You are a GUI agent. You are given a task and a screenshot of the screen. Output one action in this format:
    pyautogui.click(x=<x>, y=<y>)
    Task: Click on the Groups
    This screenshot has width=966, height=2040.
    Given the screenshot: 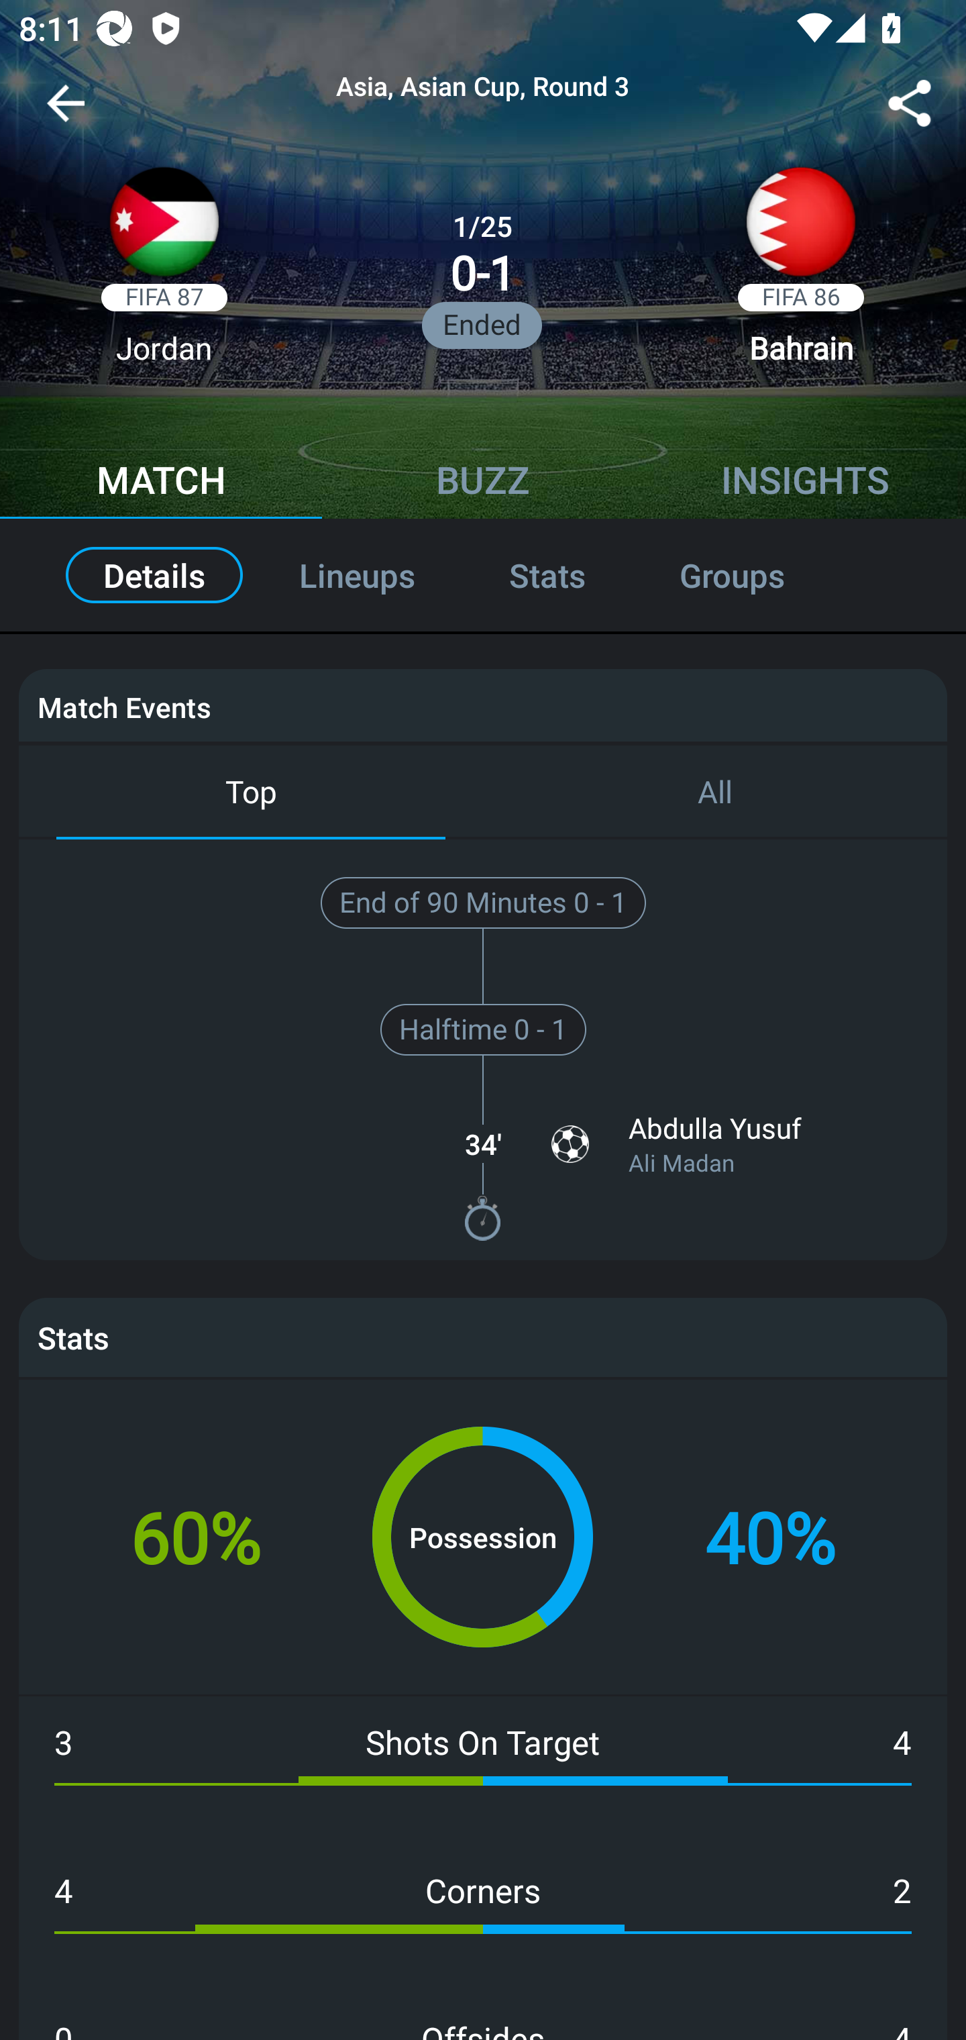 What is the action you would take?
    pyautogui.click(x=761, y=575)
    